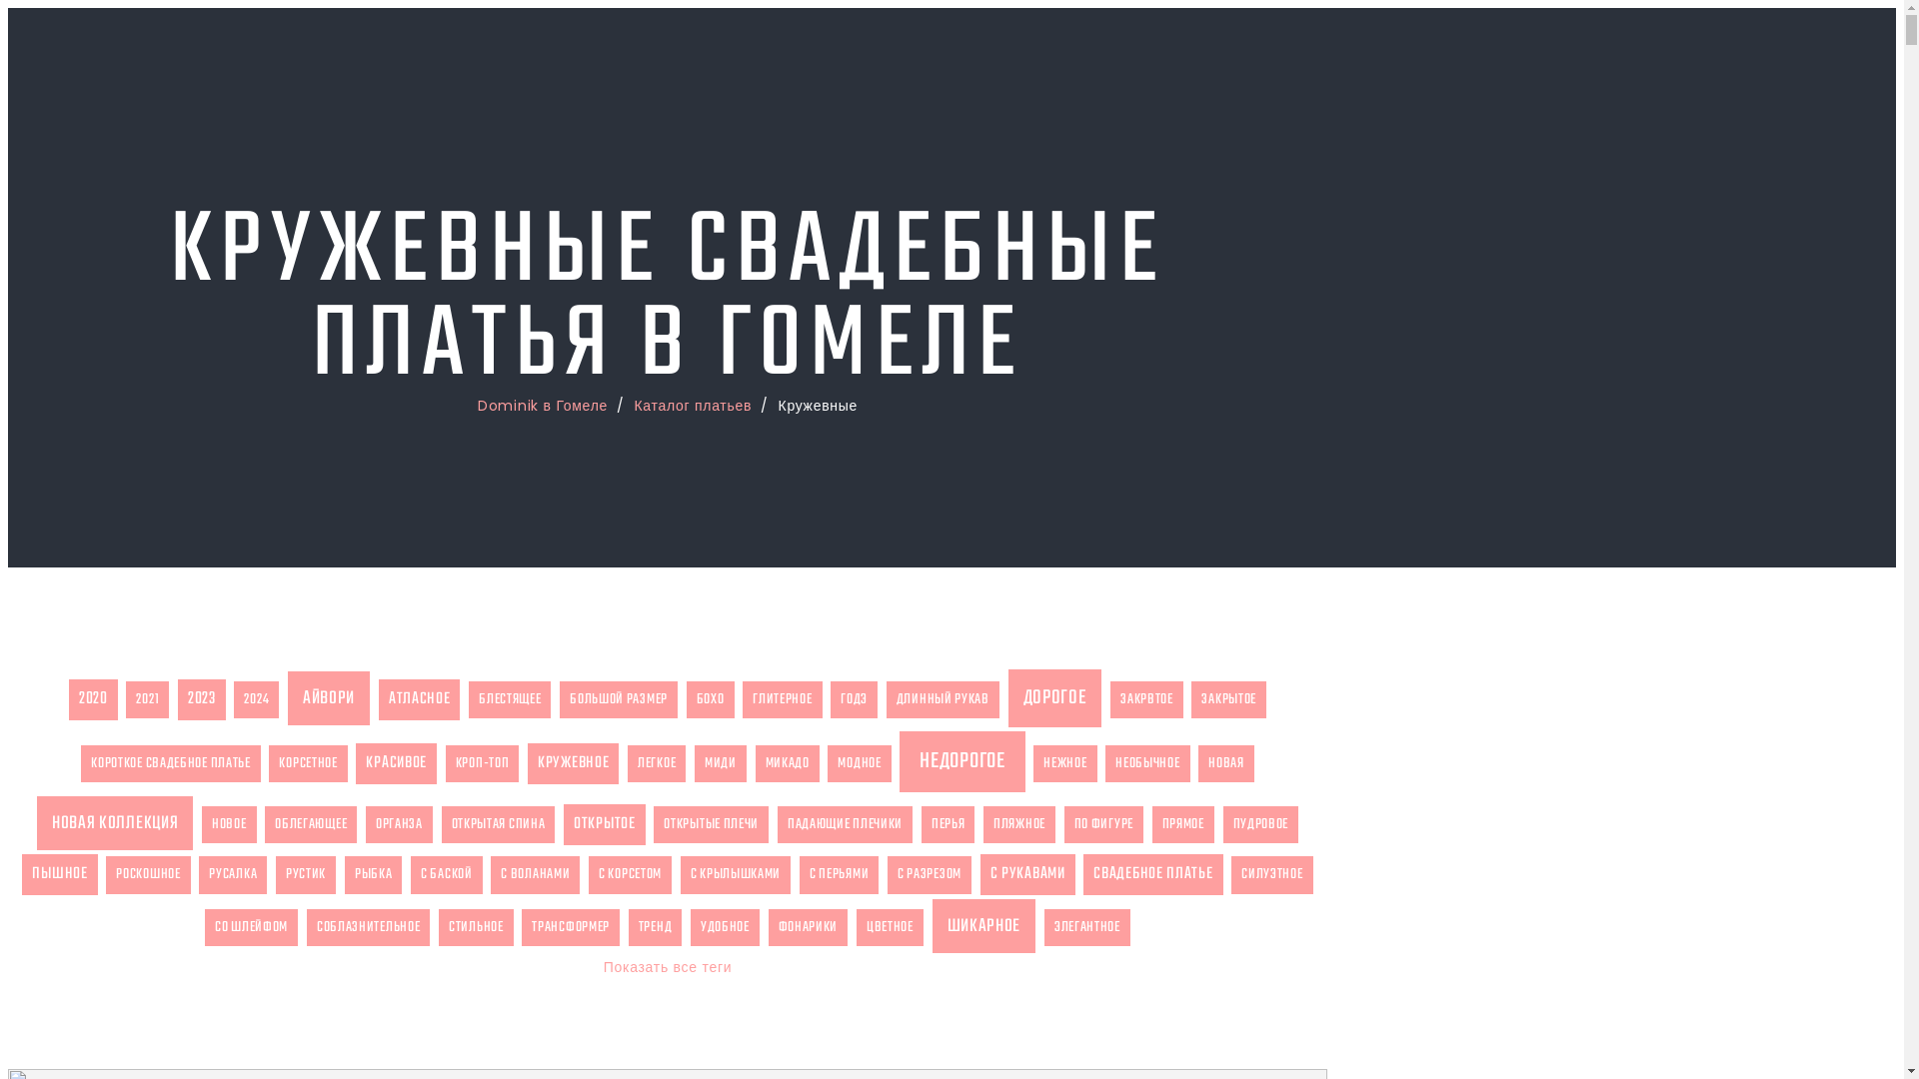  Describe the element at coordinates (256, 699) in the screenshot. I see `2024` at that location.